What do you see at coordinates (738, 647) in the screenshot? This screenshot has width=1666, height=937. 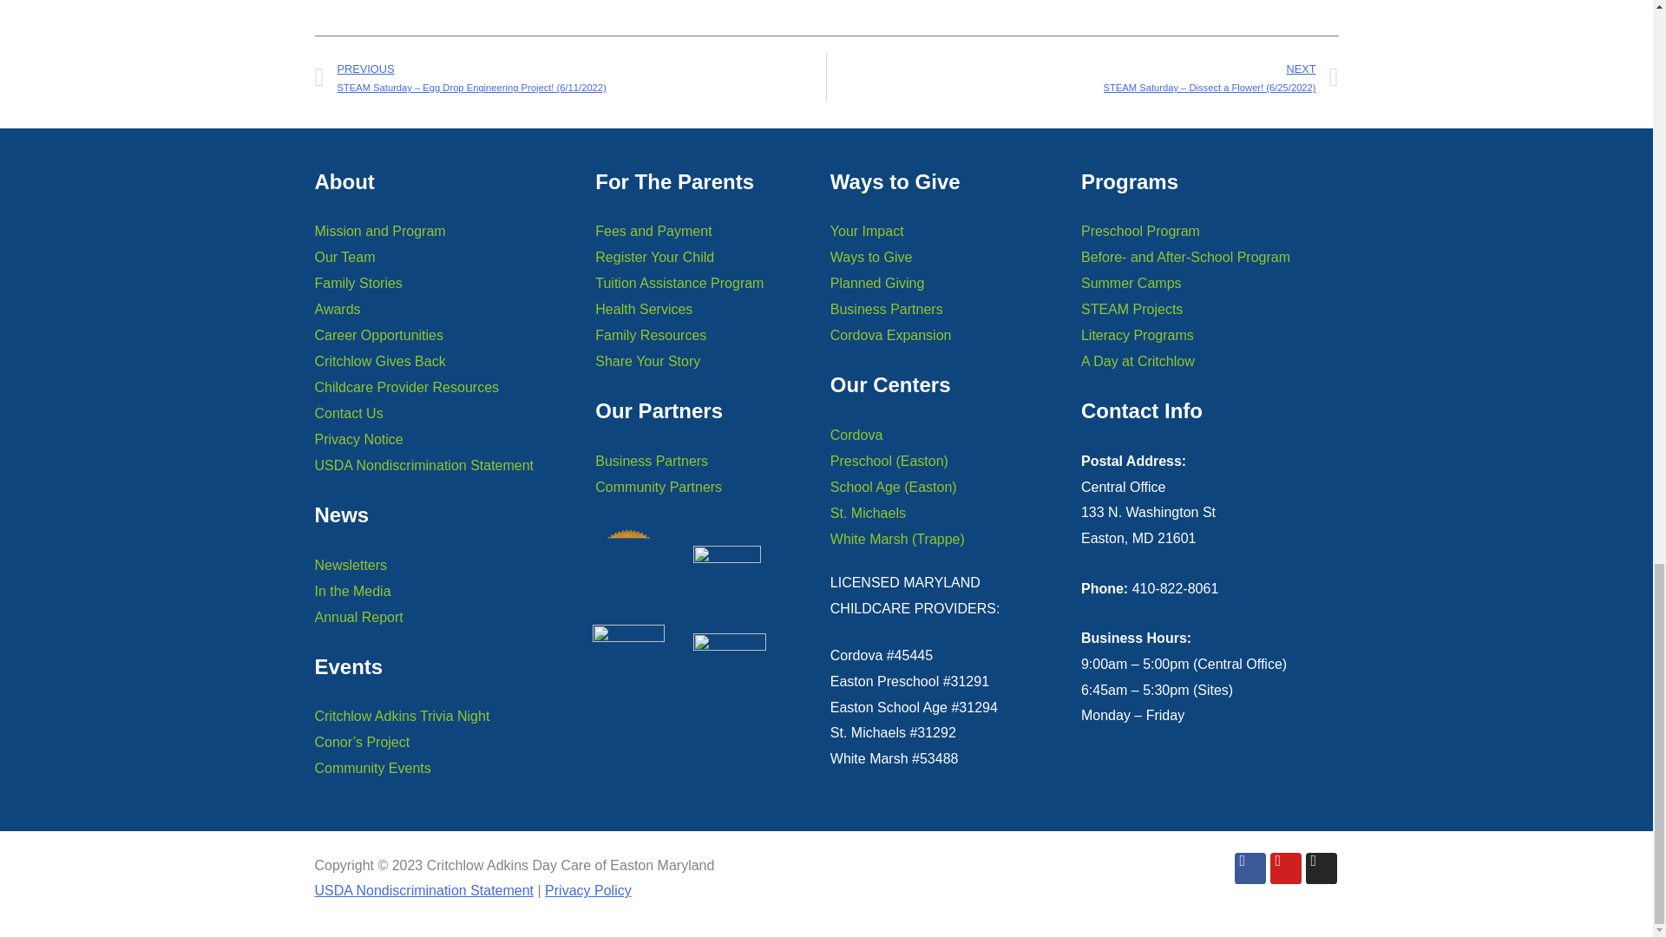 I see `EXCELS - Critchlow Adkins Children's Centers` at bounding box center [738, 647].